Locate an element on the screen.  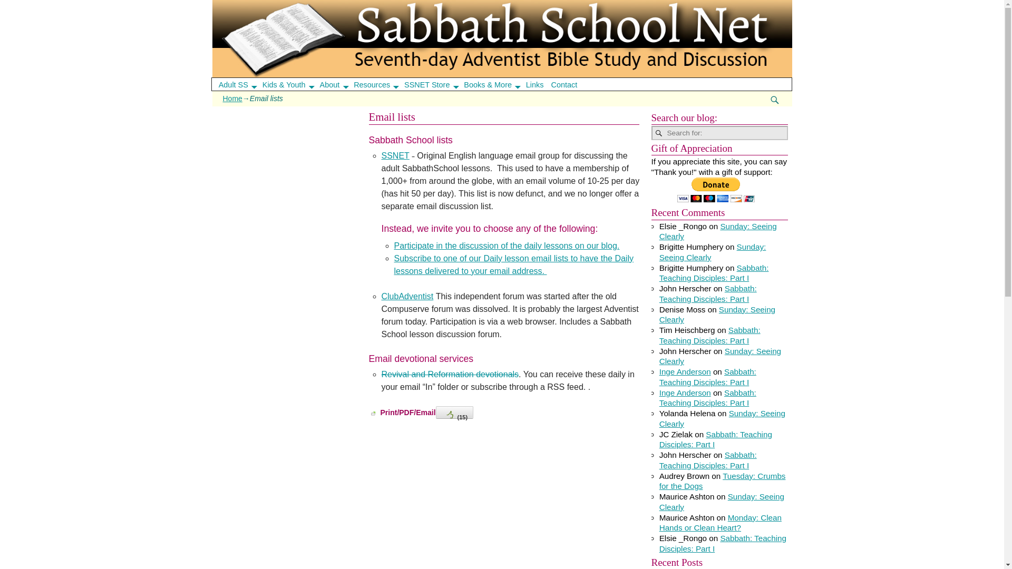
SSNET discussion list is located at coordinates (395, 155).